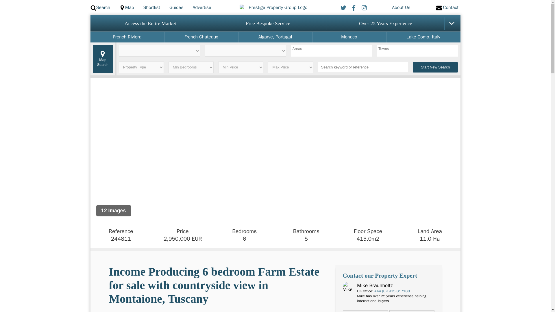 The height and width of the screenshot is (312, 555). What do you see at coordinates (176, 8) in the screenshot?
I see `Guides` at bounding box center [176, 8].